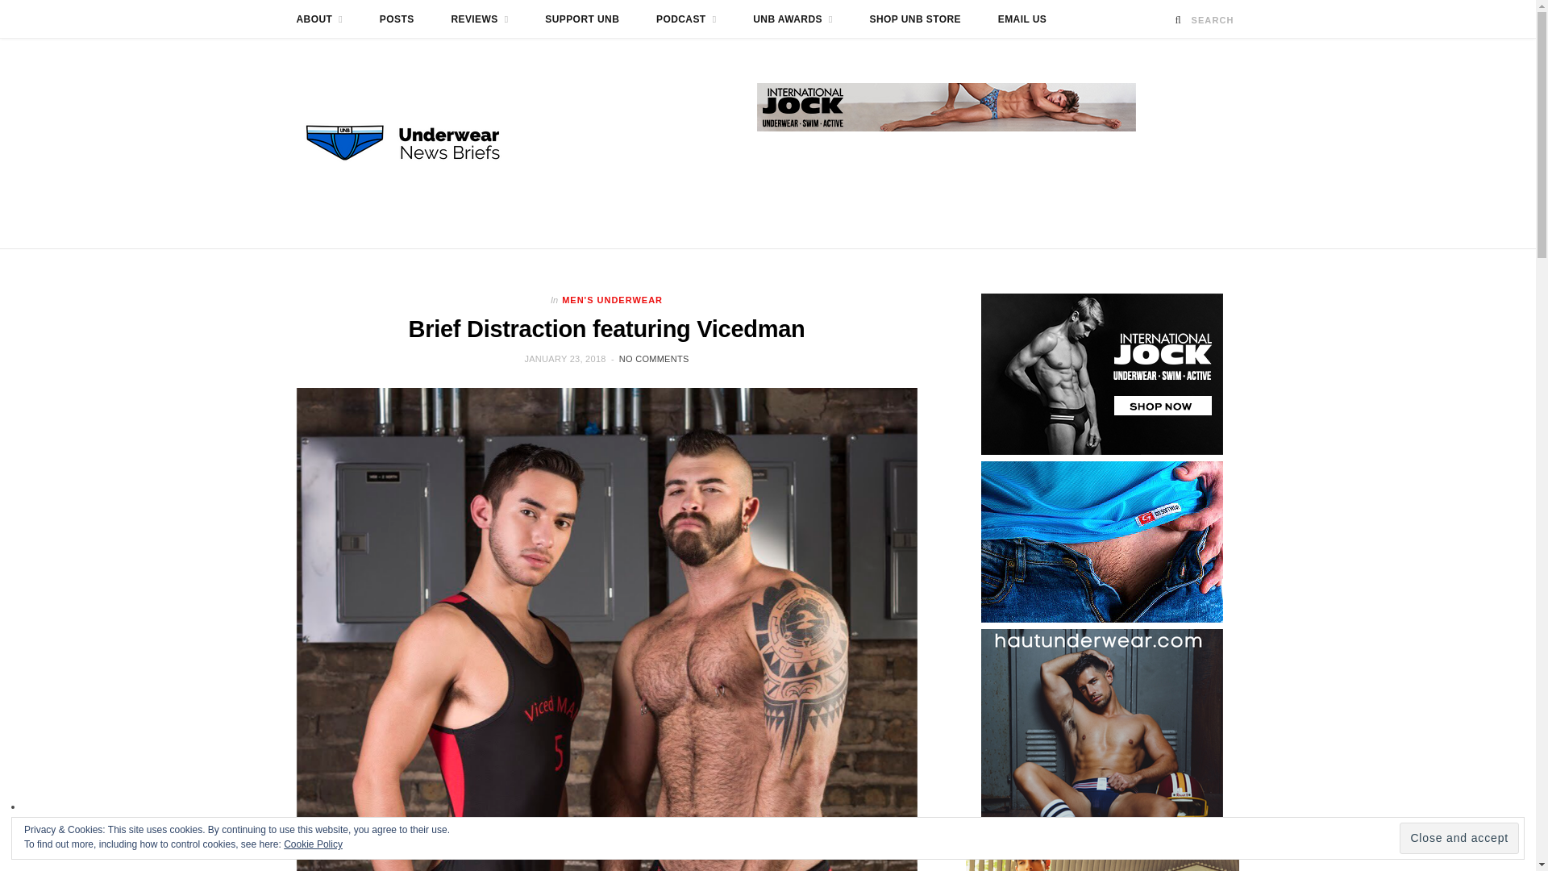  Describe the element at coordinates (582, 19) in the screenshot. I see `SUPPORT UNB` at that location.